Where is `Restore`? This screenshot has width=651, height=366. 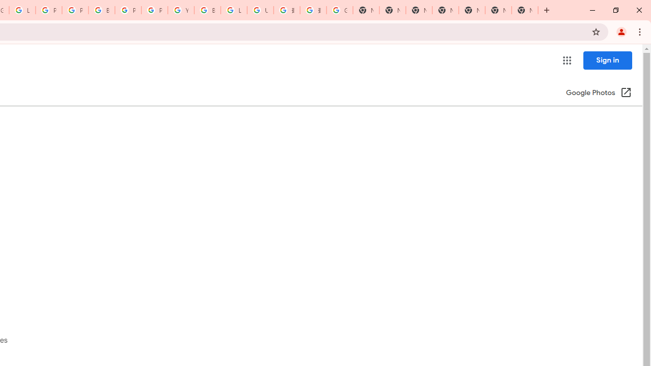 Restore is located at coordinates (615, 10).